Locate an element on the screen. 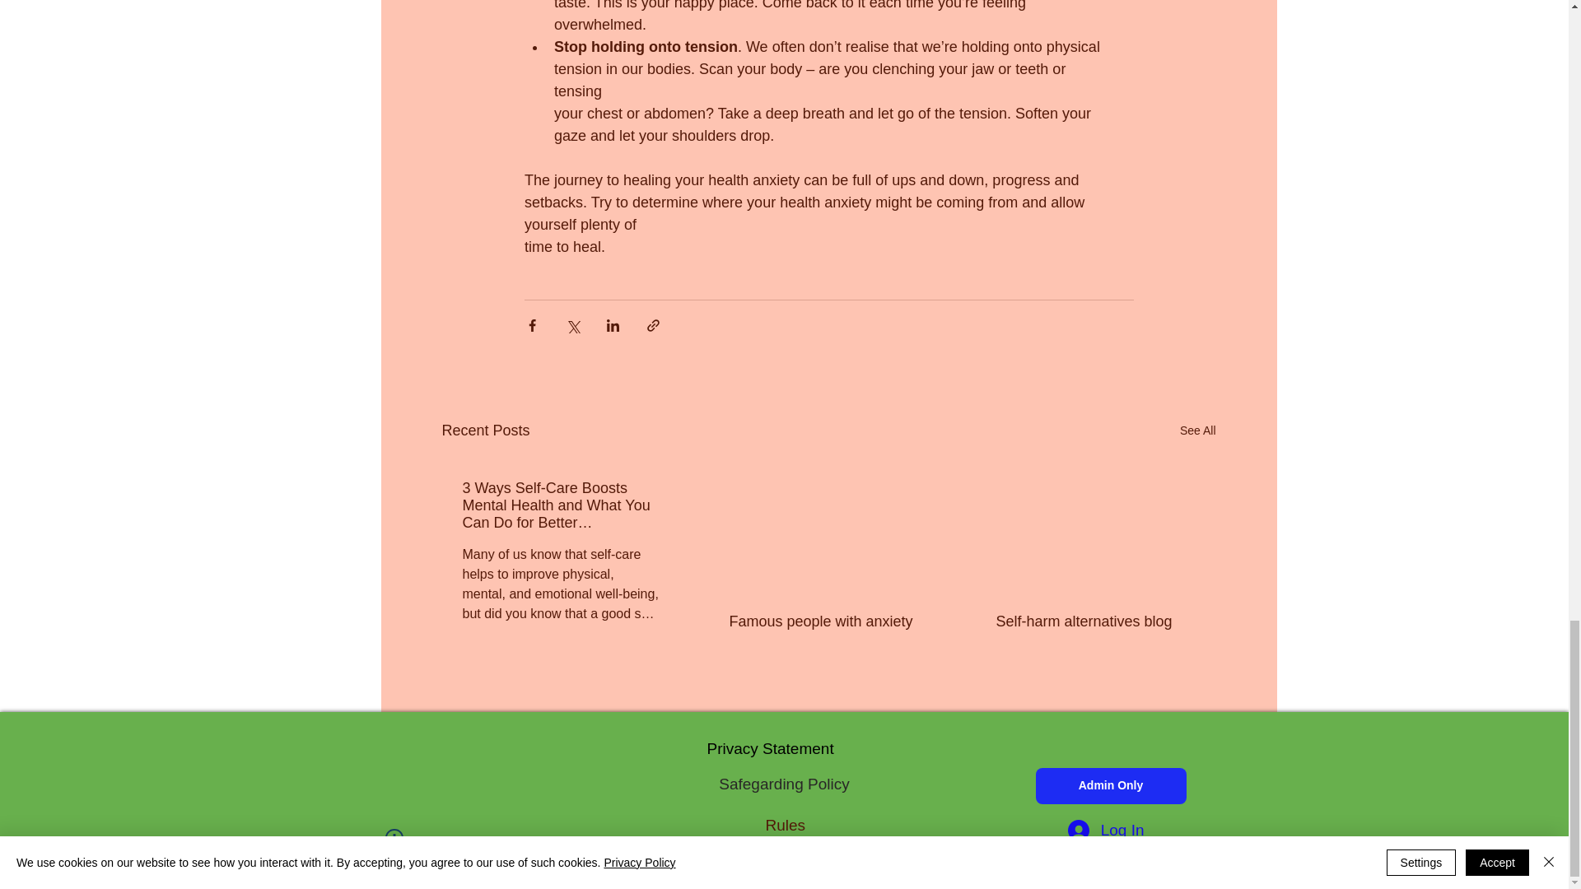 This screenshot has height=889, width=1581. Log In is located at coordinates (1105, 831).